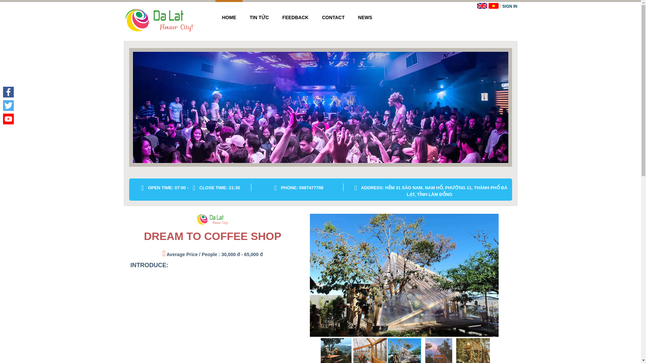 The width and height of the screenshot is (646, 363). What do you see at coordinates (8, 92) in the screenshot?
I see `Facebook` at bounding box center [8, 92].